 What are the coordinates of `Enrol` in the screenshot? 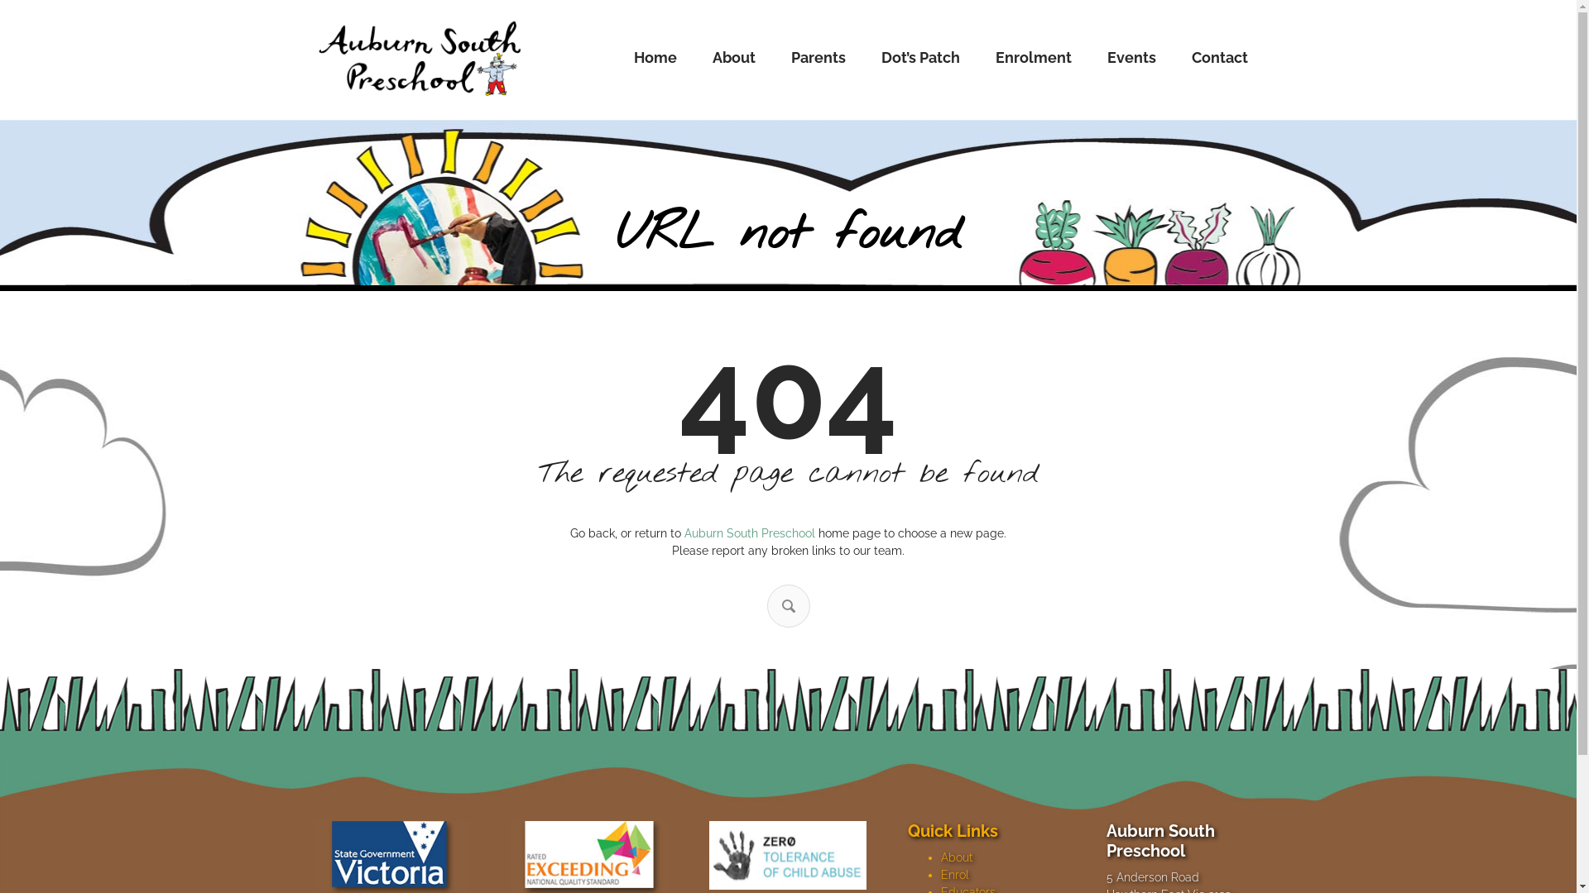 It's located at (955, 875).